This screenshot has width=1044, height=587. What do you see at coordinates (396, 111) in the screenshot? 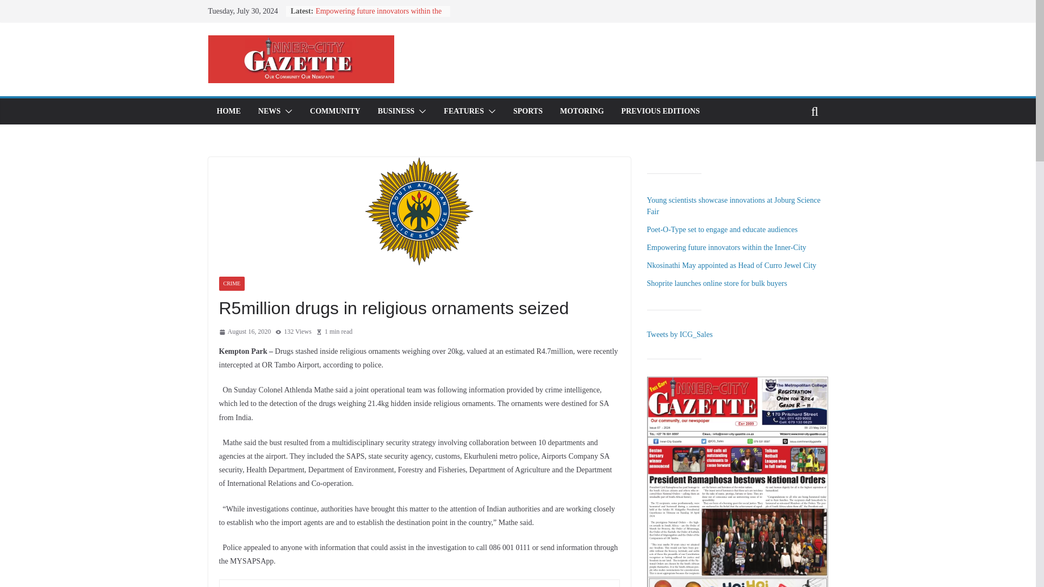
I see `BUSINESS` at bounding box center [396, 111].